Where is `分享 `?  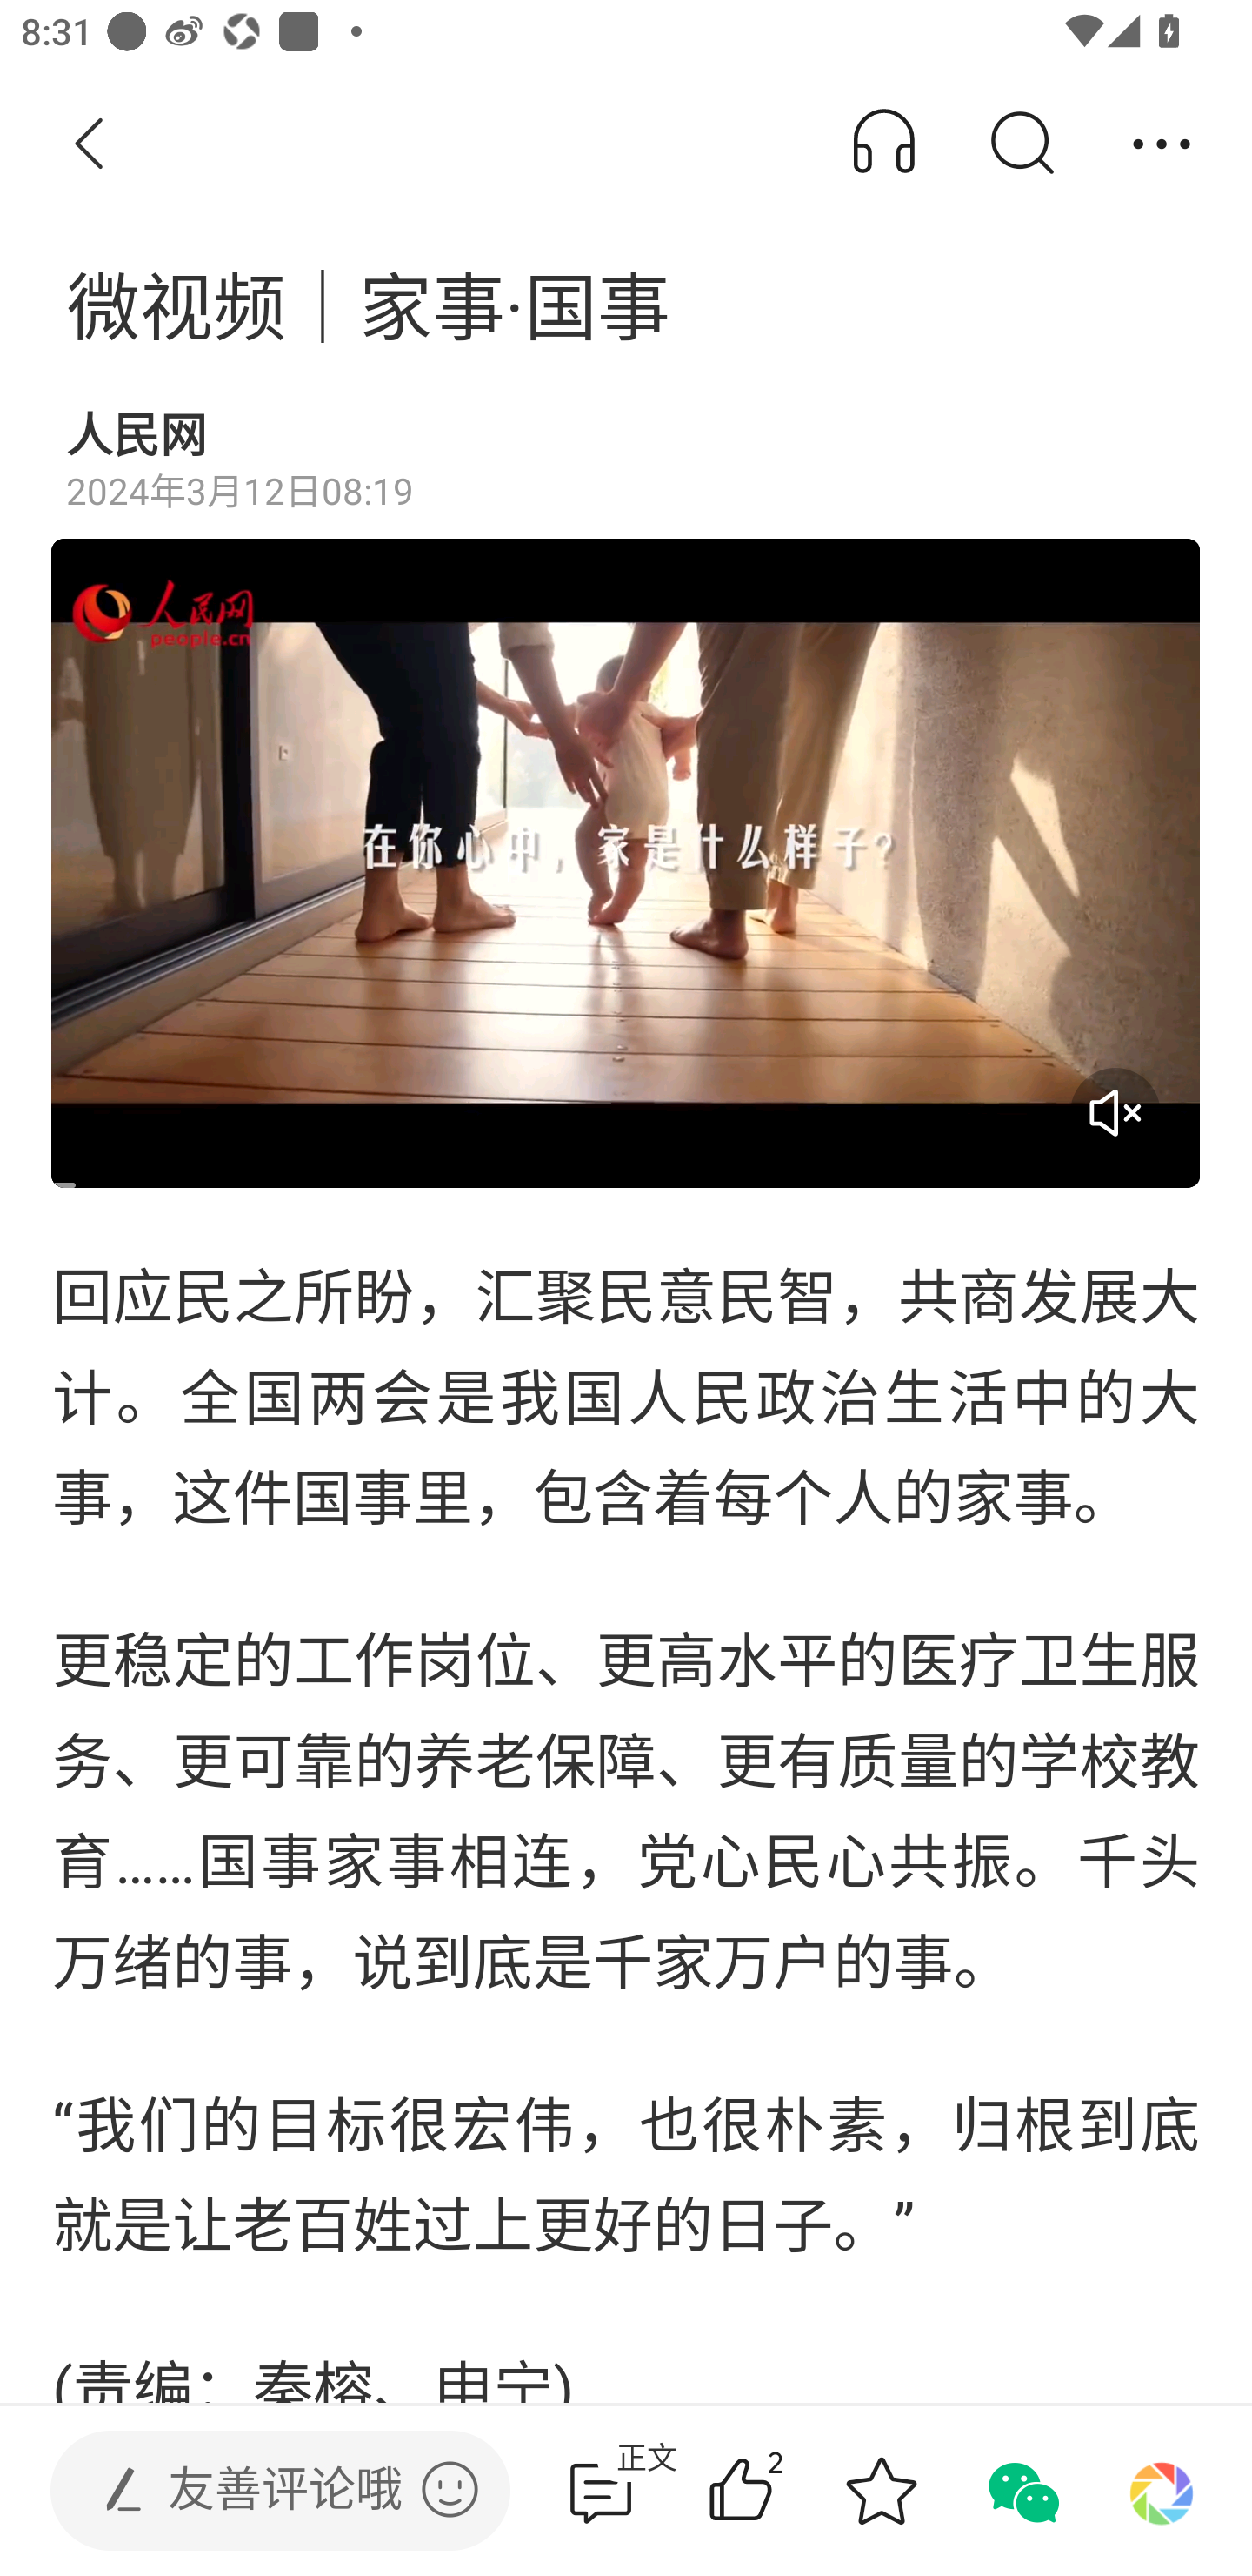 分享  is located at coordinates (1162, 144).